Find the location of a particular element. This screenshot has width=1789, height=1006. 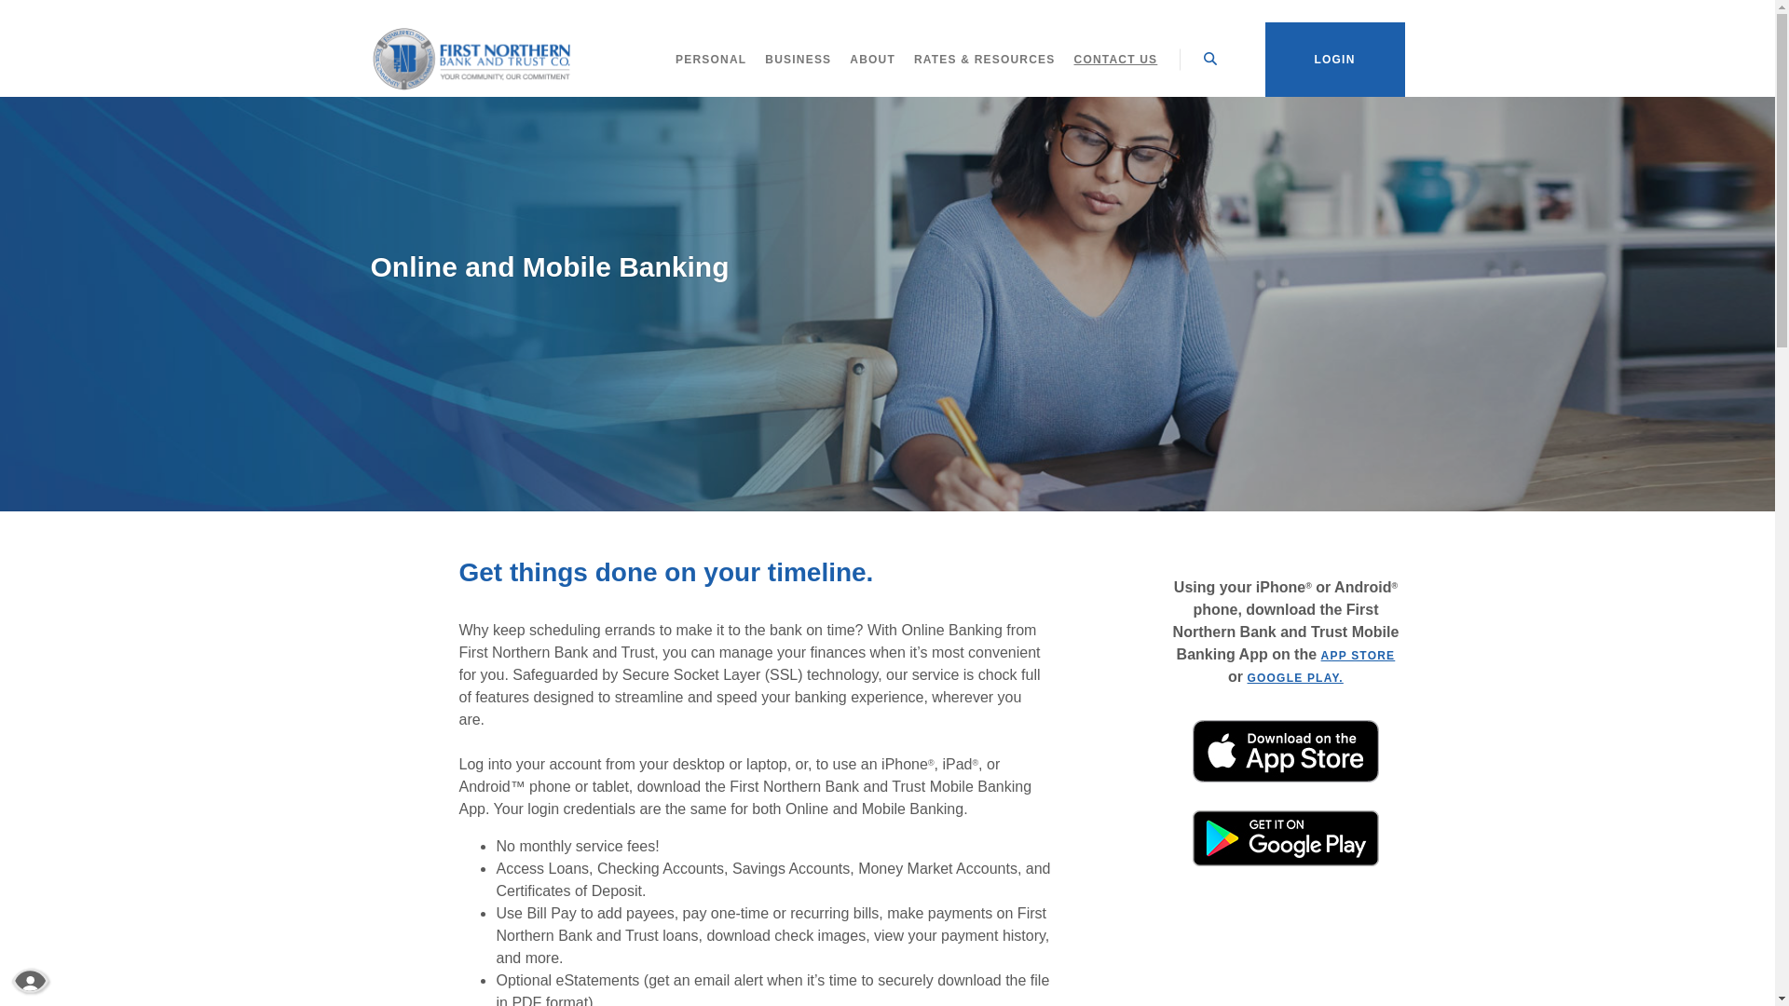

GOOGLE PLAY.
(OPENS IN A NEW WINDOW) is located at coordinates (1295, 678).